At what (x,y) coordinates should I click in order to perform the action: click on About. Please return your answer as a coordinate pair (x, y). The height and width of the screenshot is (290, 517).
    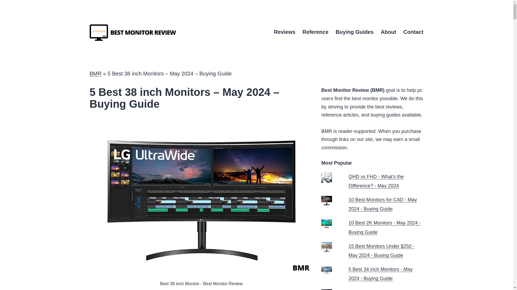
    Looking at the image, I should click on (388, 32).